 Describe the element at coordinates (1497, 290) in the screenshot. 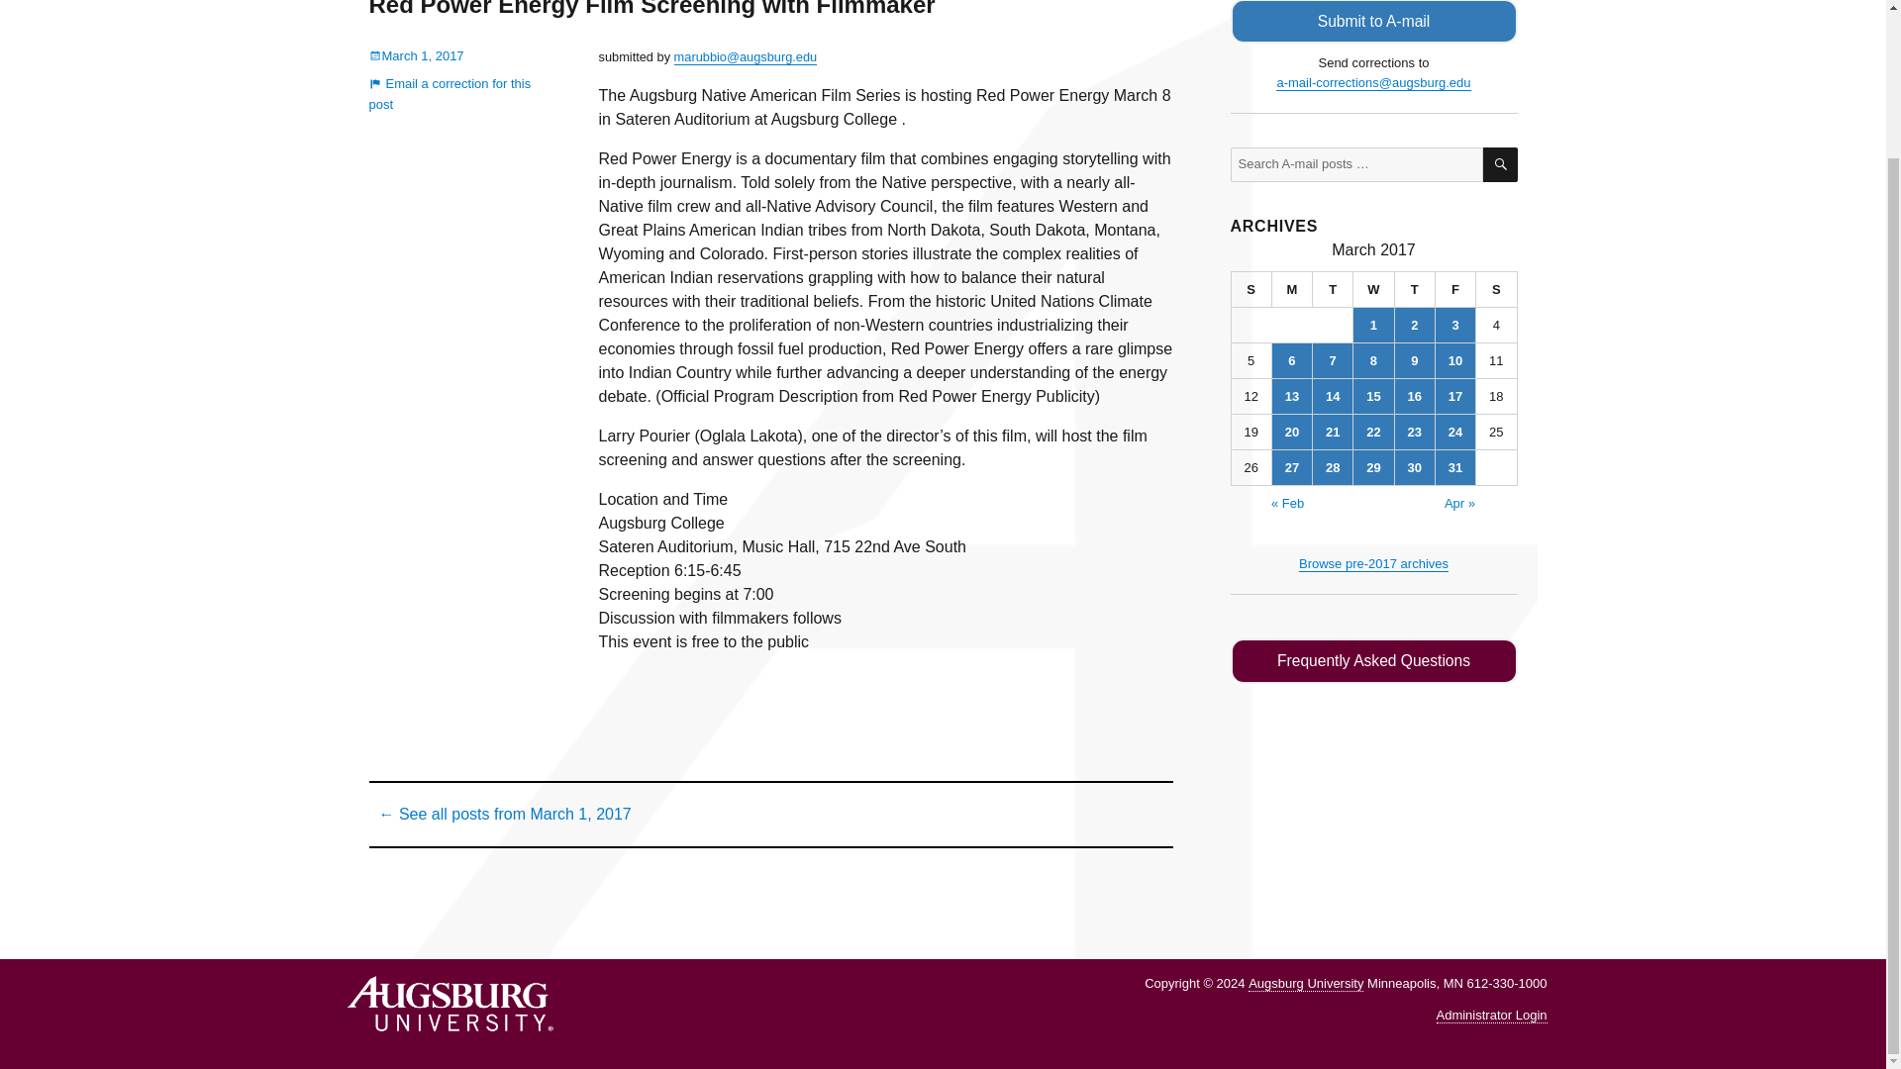

I see `Saturday` at that location.